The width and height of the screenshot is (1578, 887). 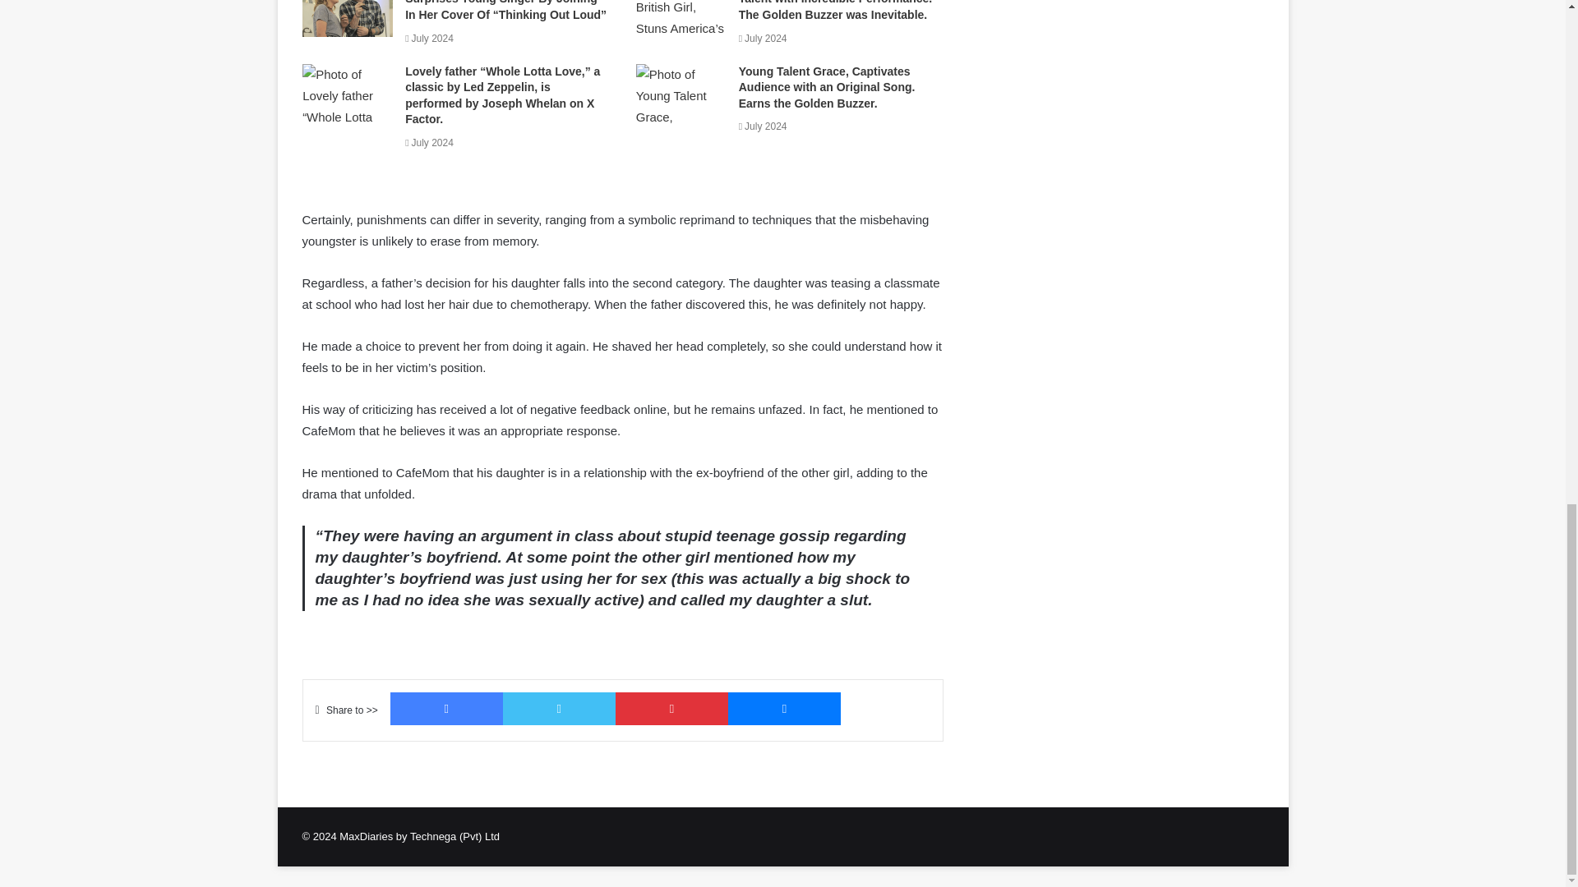 I want to click on Facebook, so click(x=446, y=709).